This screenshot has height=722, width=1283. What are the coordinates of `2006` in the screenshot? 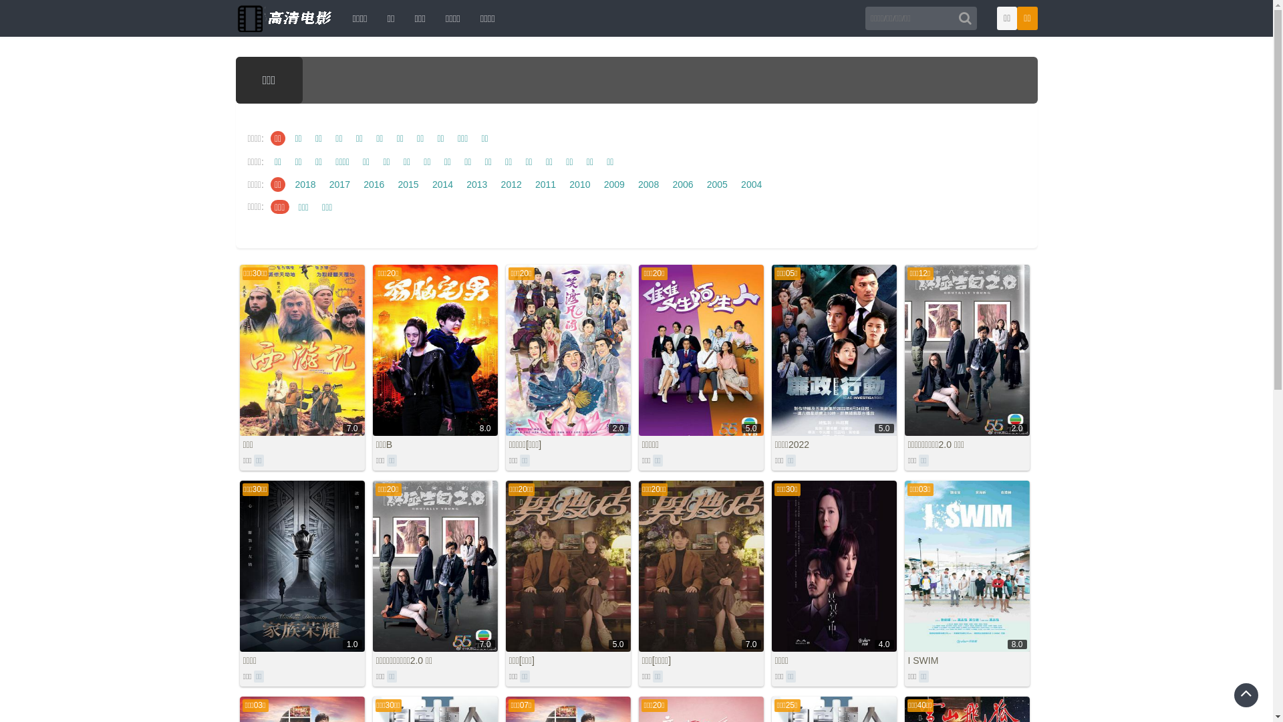 It's located at (683, 185).